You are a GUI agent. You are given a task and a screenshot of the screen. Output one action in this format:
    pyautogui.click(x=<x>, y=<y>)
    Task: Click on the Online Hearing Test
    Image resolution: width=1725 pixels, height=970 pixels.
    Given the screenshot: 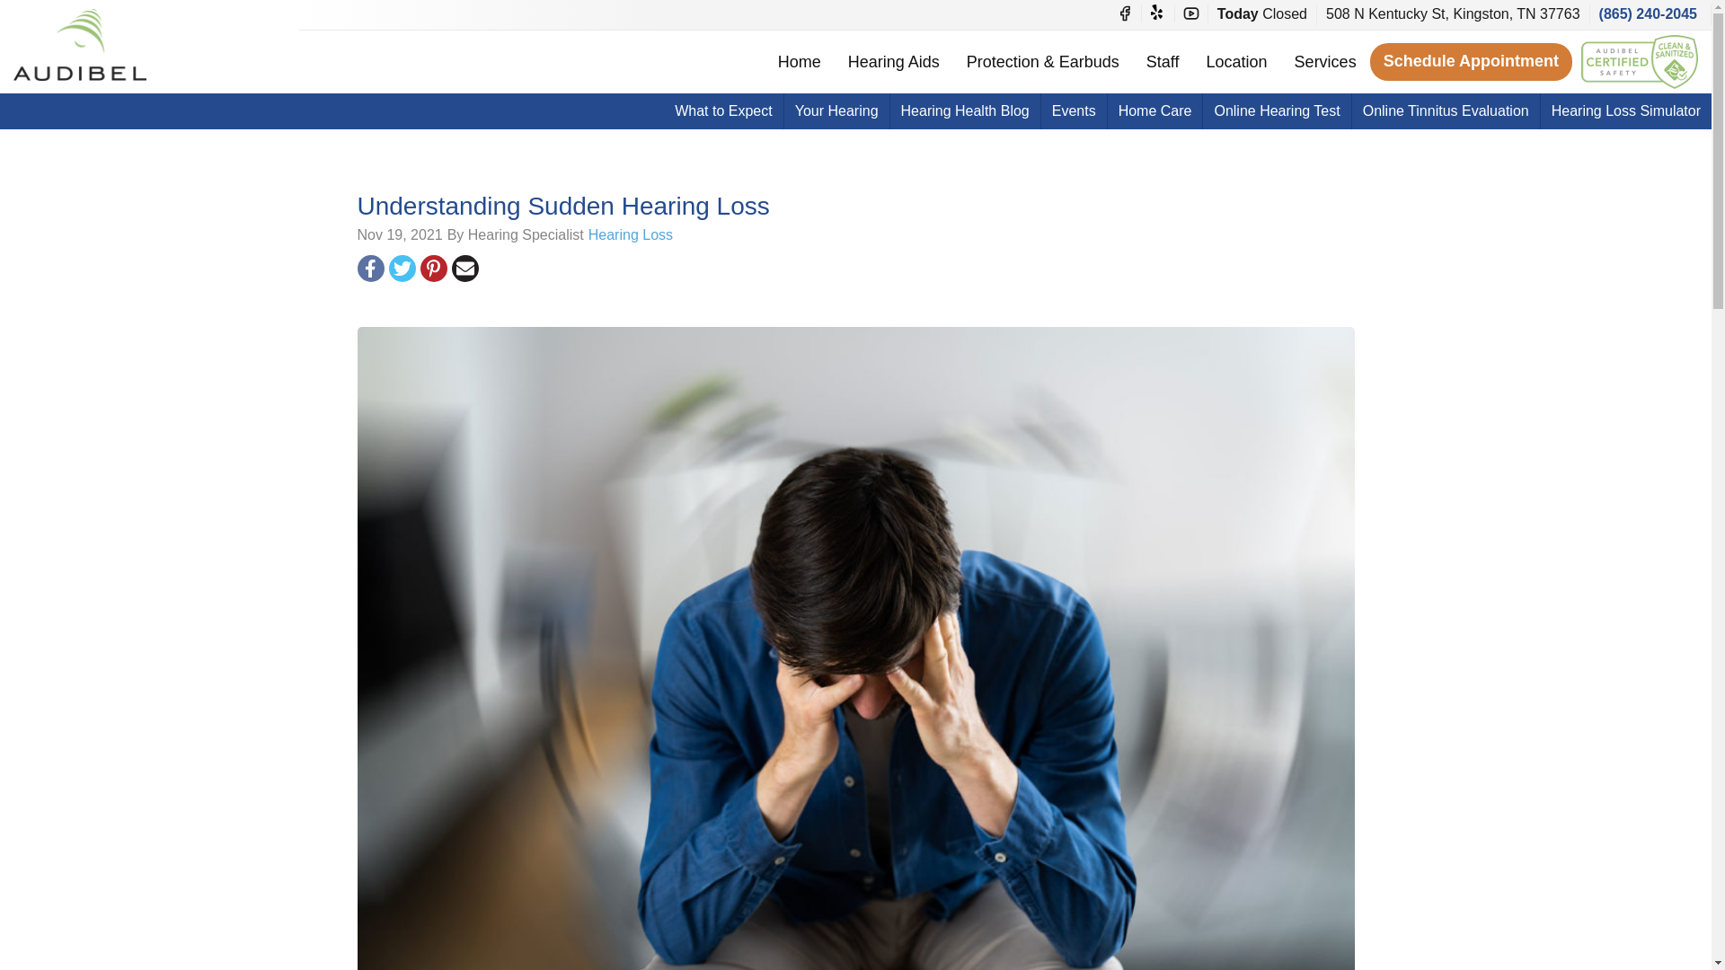 What is the action you would take?
    pyautogui.click(x=1276, y=110)
    